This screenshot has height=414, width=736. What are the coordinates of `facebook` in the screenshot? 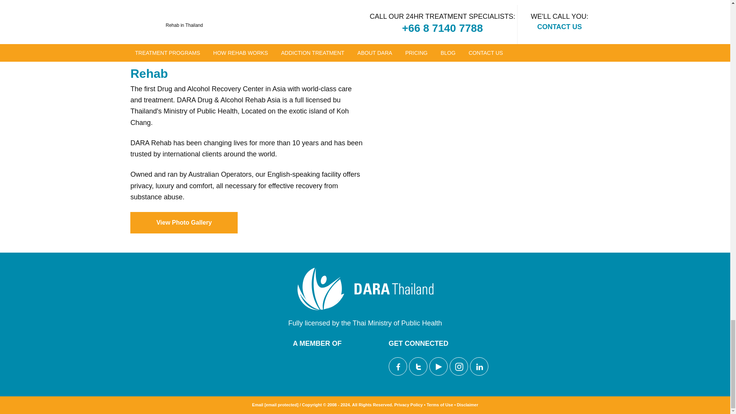 It's located at (398, 366).